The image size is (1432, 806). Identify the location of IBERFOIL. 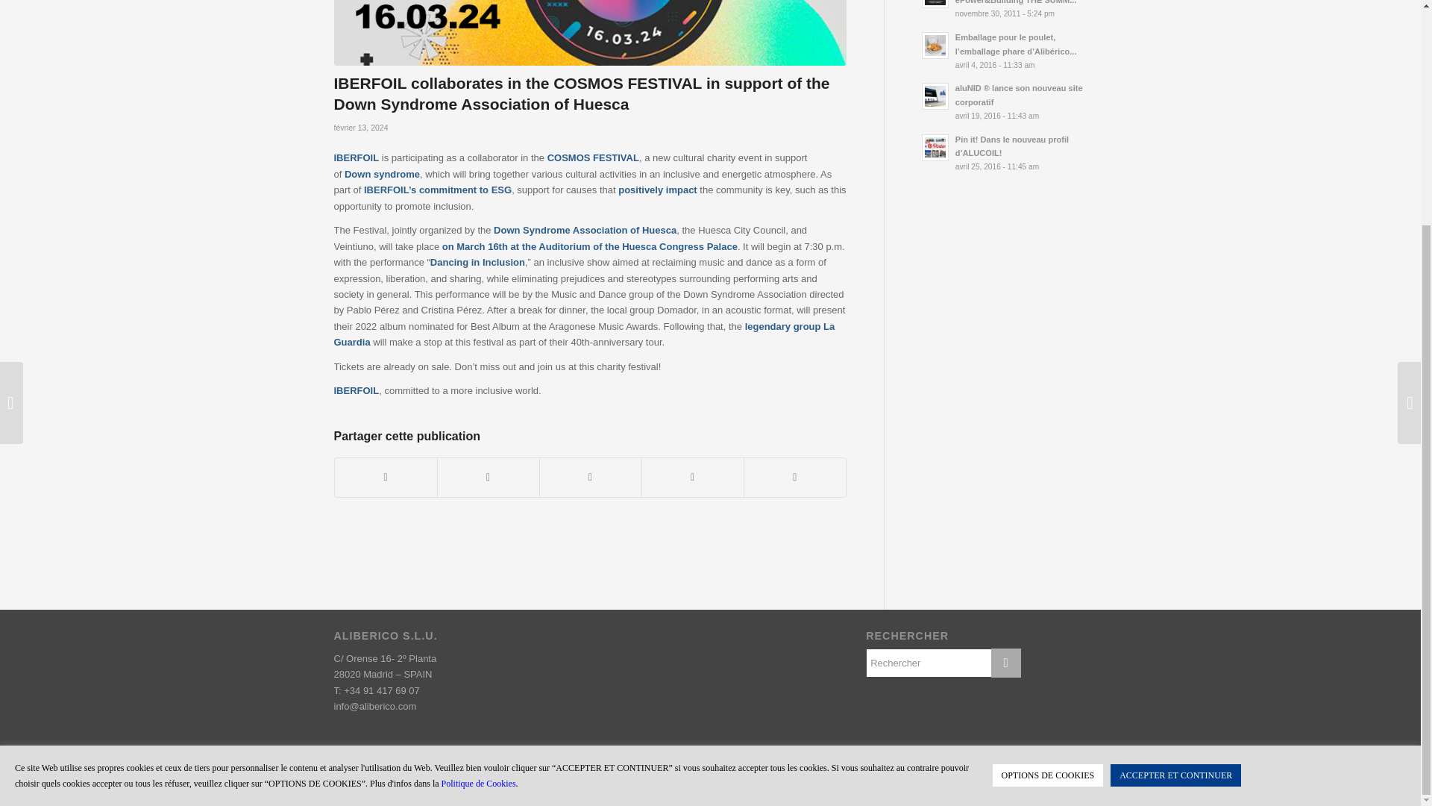
(357, 391).